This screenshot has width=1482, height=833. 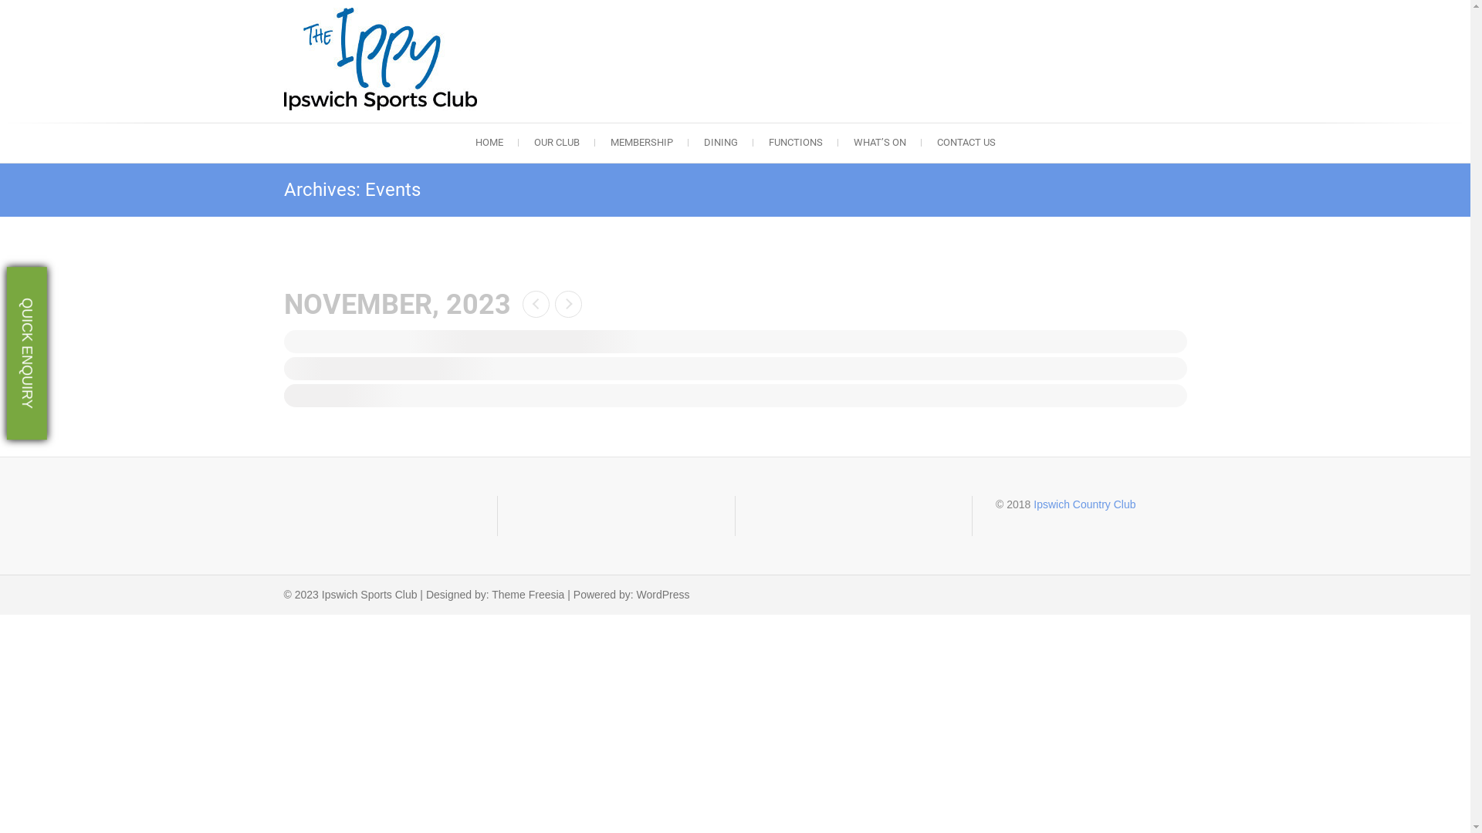 What do you see at coordinates (641, 143) in the screenshot?
I see `MEMBERSHIP` at bounding box center [641, 143].